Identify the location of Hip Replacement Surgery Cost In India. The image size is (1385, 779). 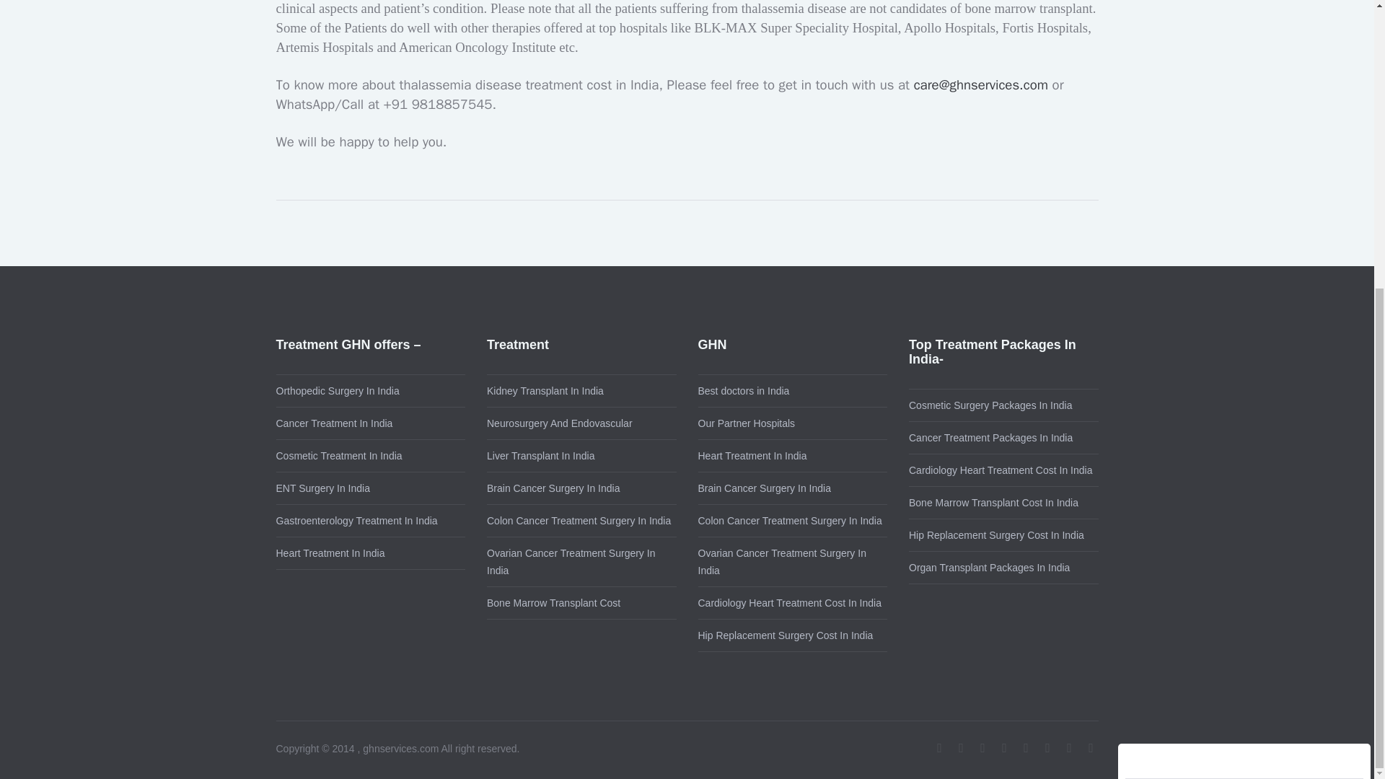
(786, 635).